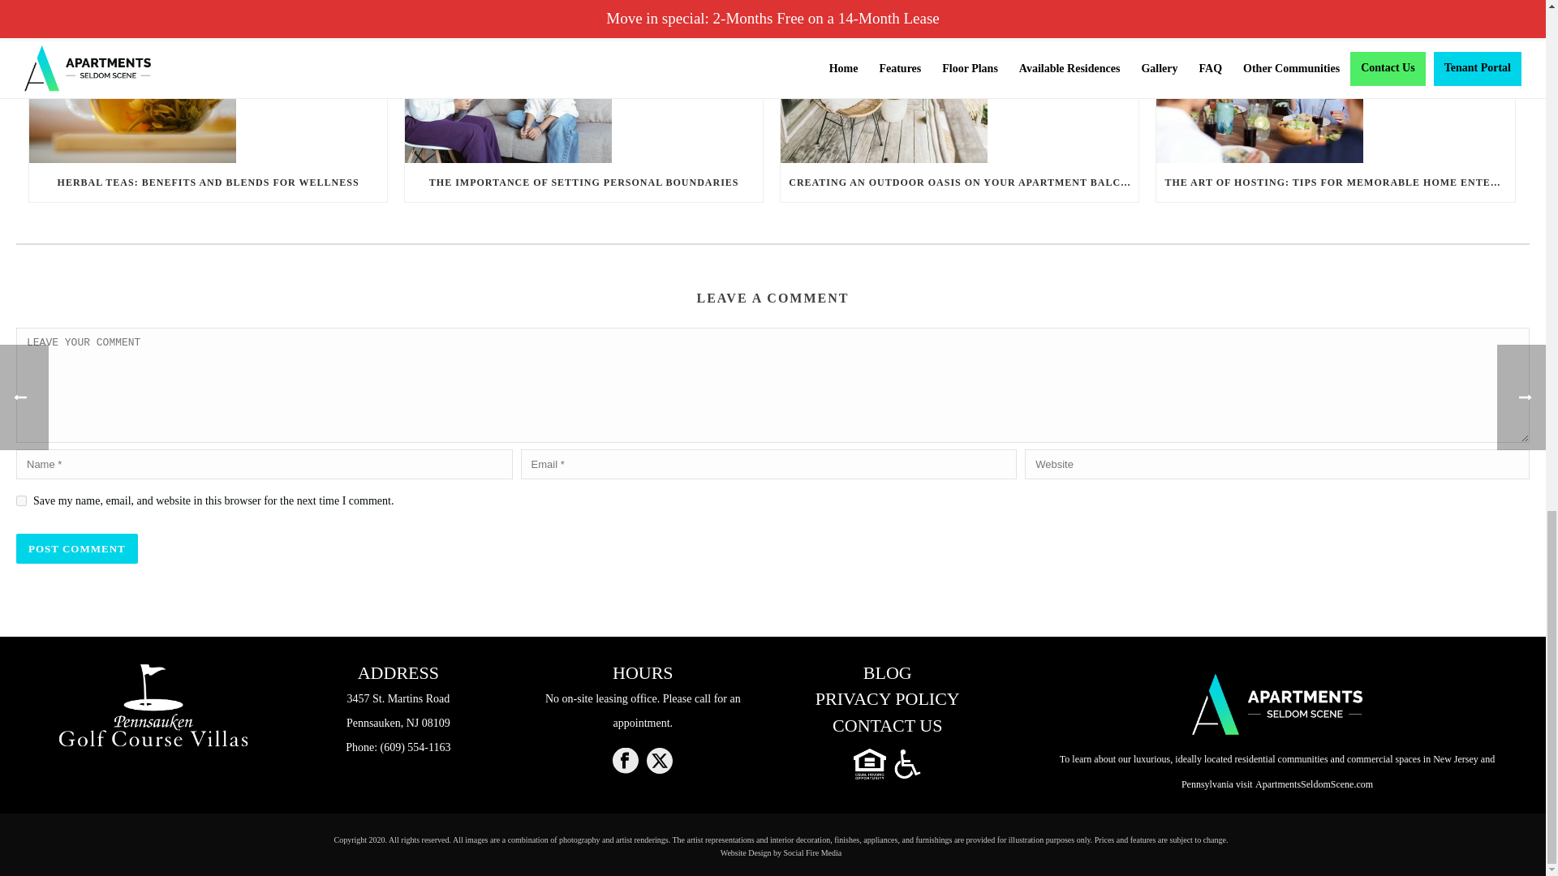  What do you see at coordinates (584, 81) in the screenshot?
I see `The Importance of Setting Personal Boundaries` at bounding box center [584, 81].